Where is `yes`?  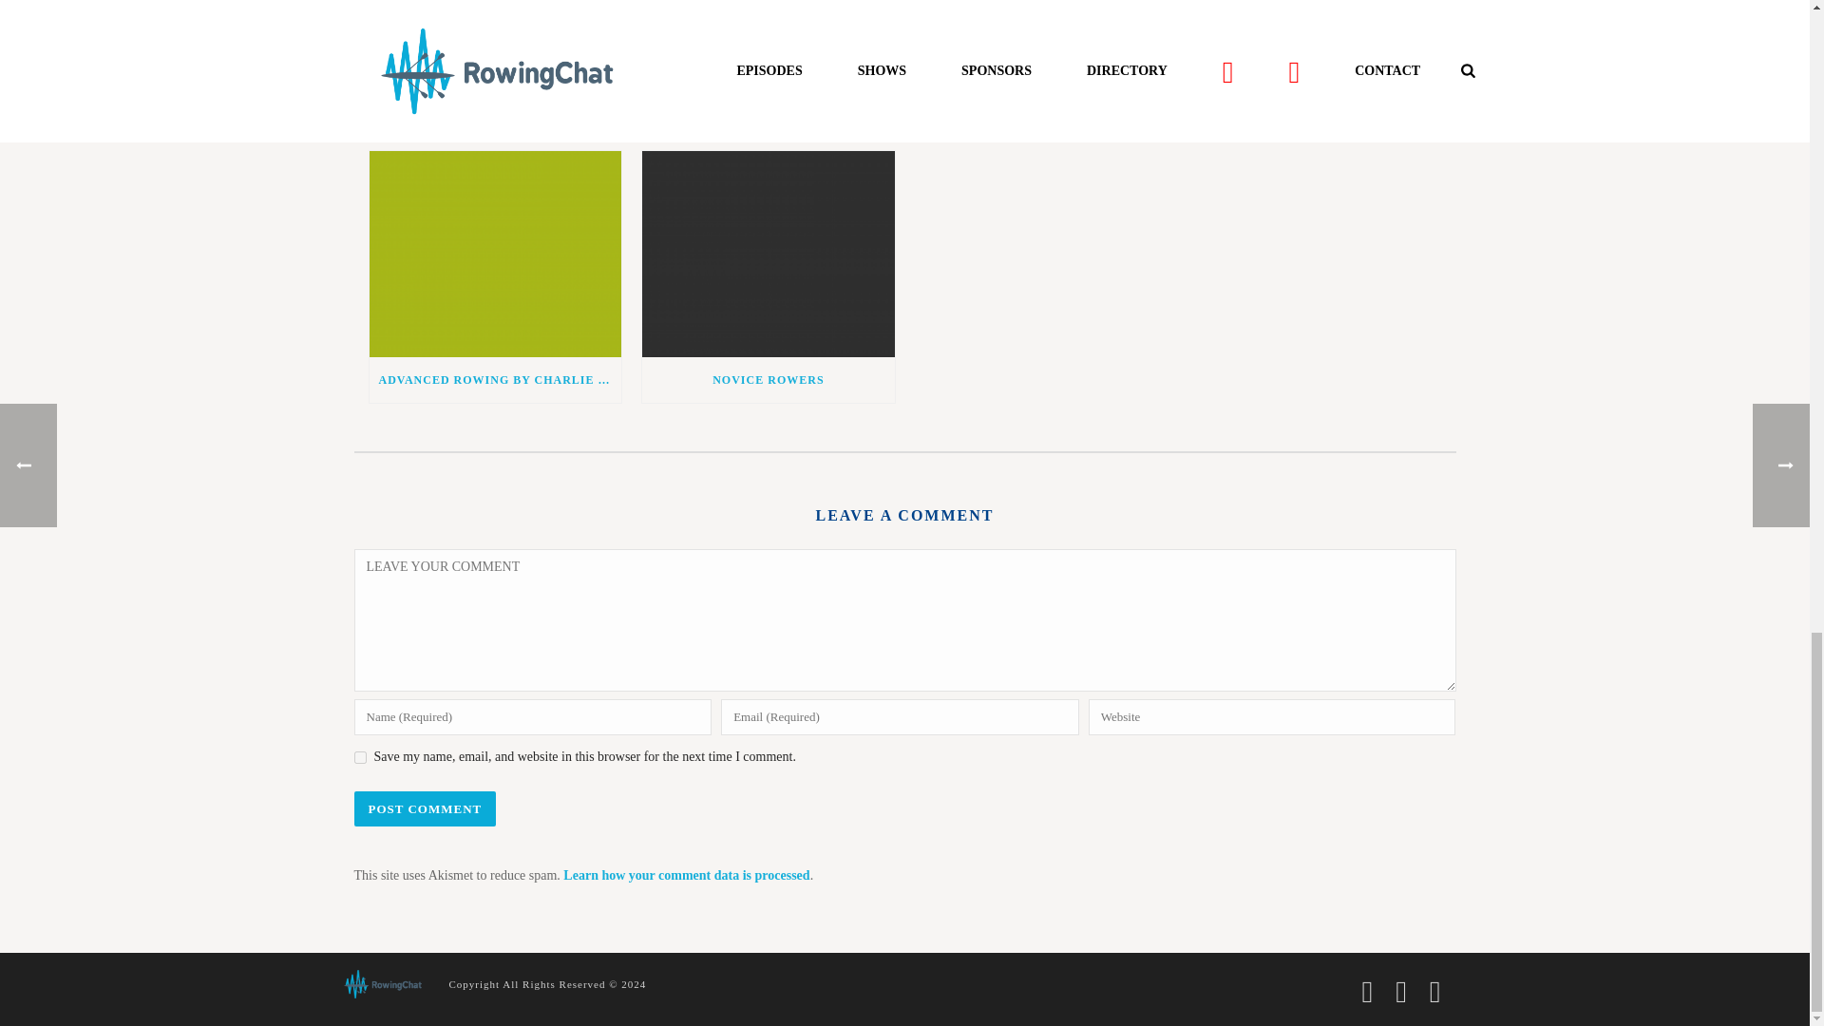 yes is located at coordinates (359, 756).